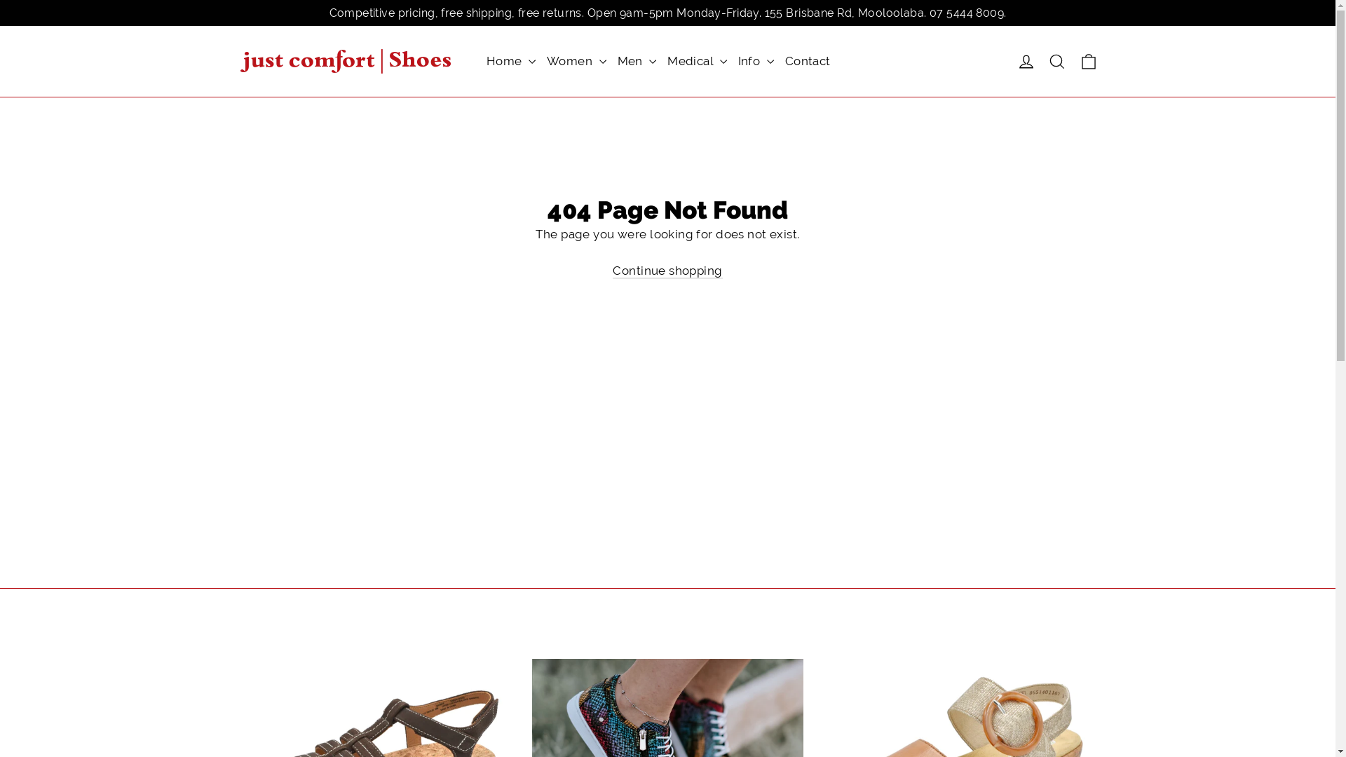  What do you see at coordinates (0, 0) in the screenshot?
I see `Skip to content` at bounding box center [0, 0].